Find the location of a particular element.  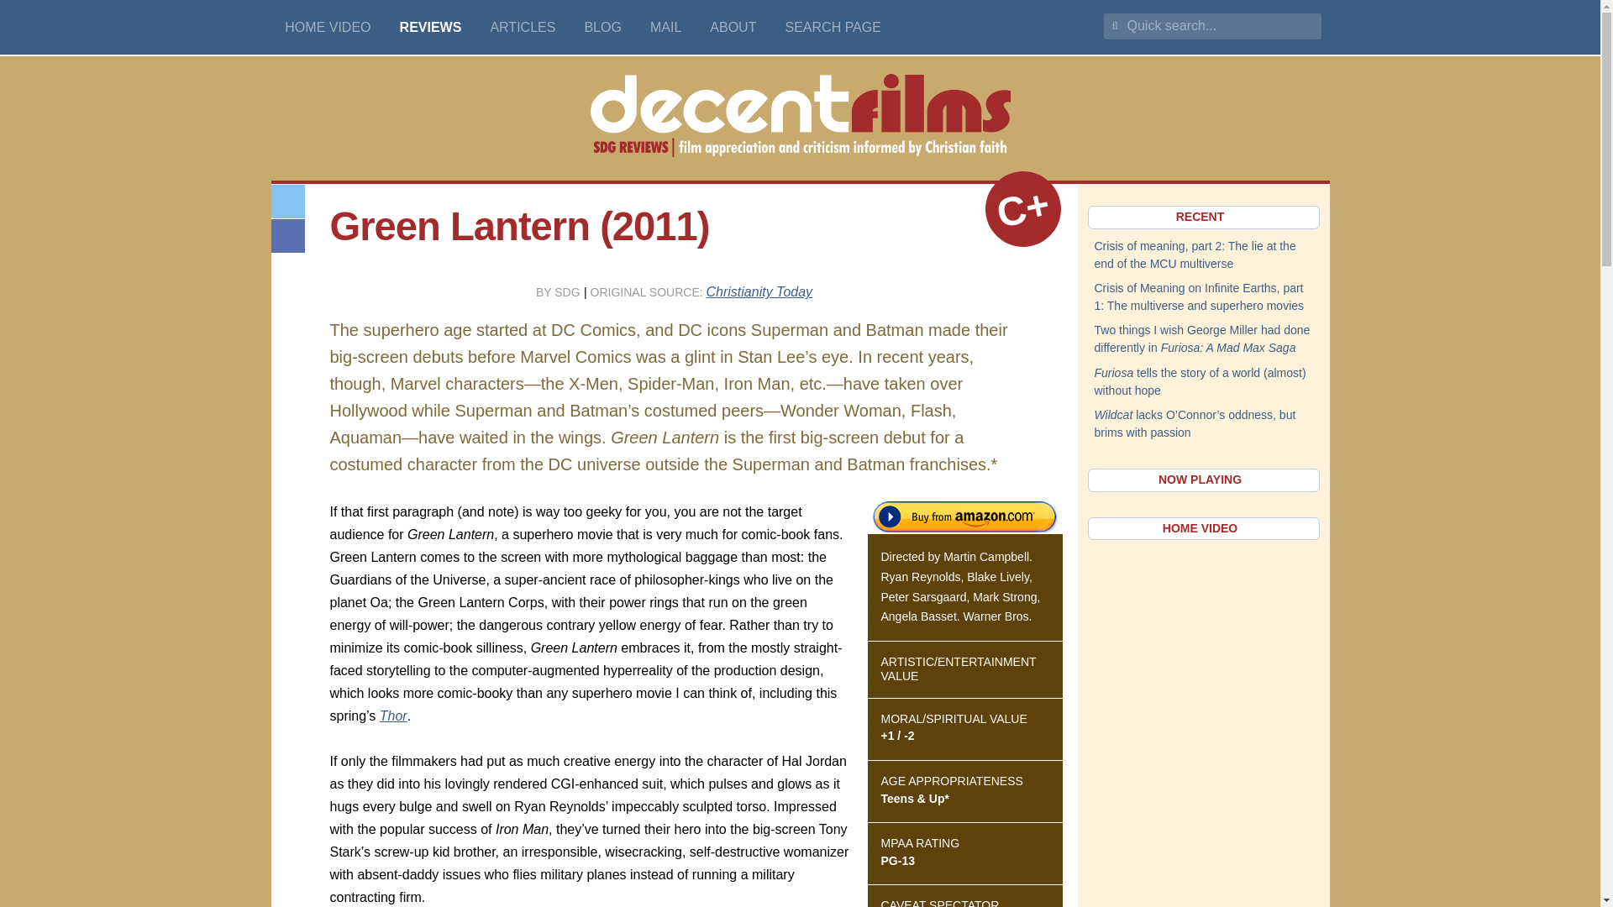

Share on Twitter is located at coordinates (287, 202).